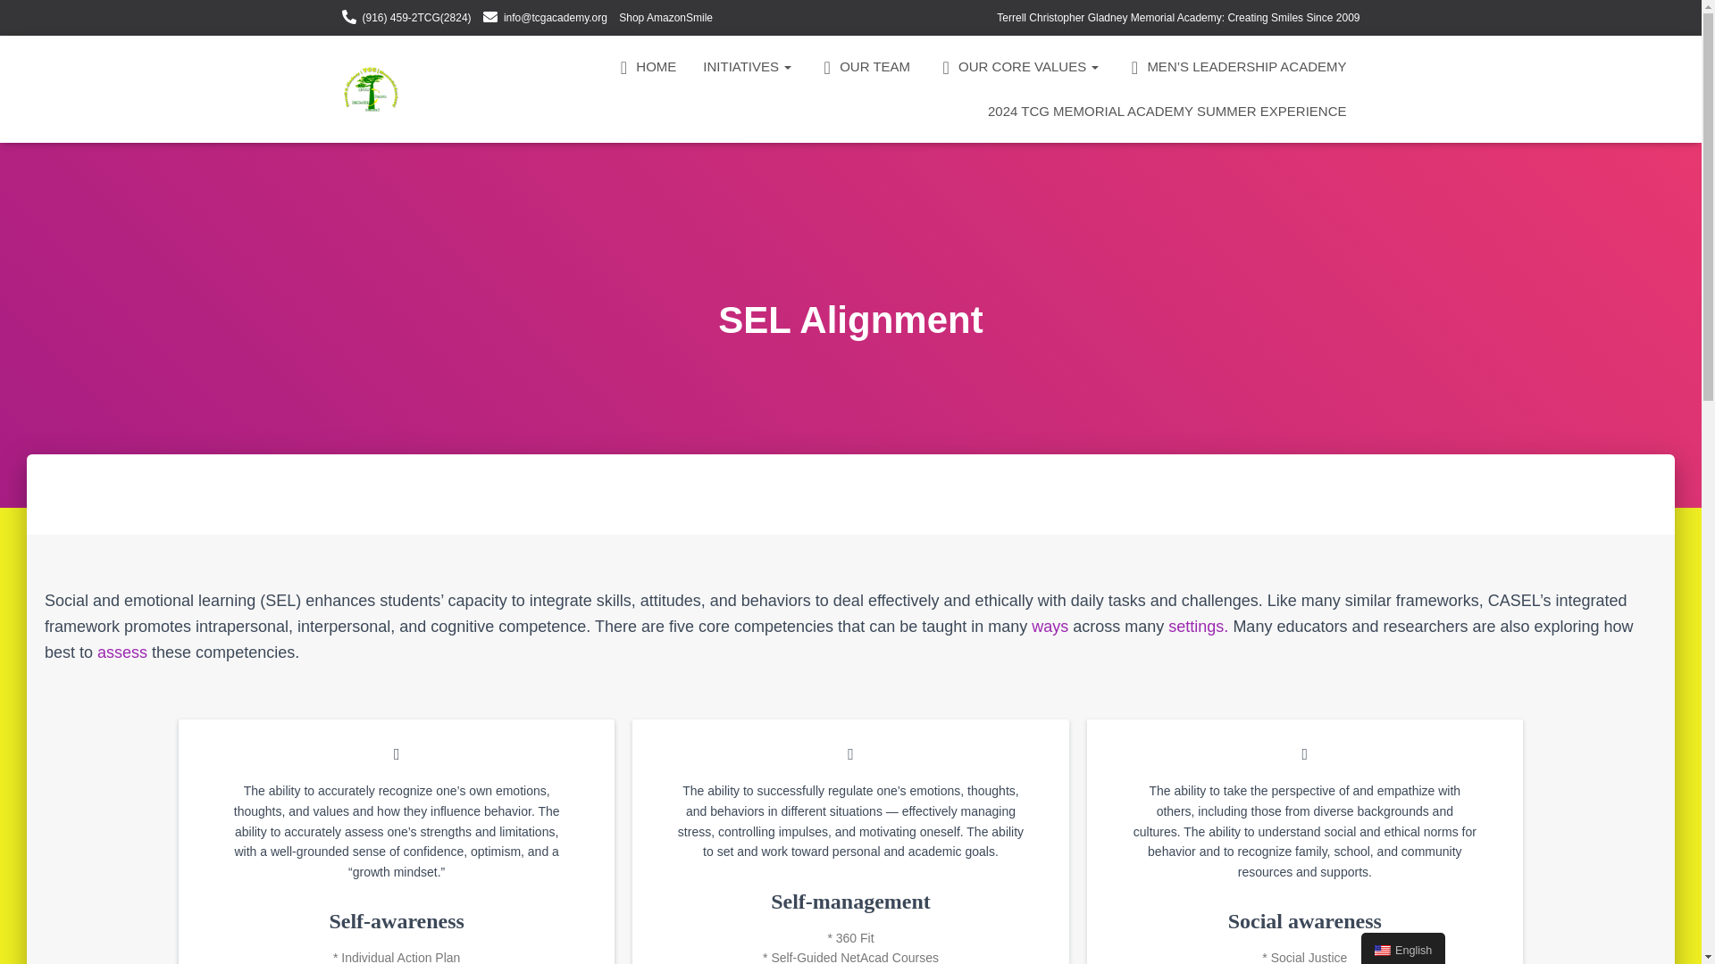 The height and width of the screenshot is (964, 1715). What do you see at coordinates (747, 66) in the screenshot?
I see `Initiatives` at bounding box center [747, 66].